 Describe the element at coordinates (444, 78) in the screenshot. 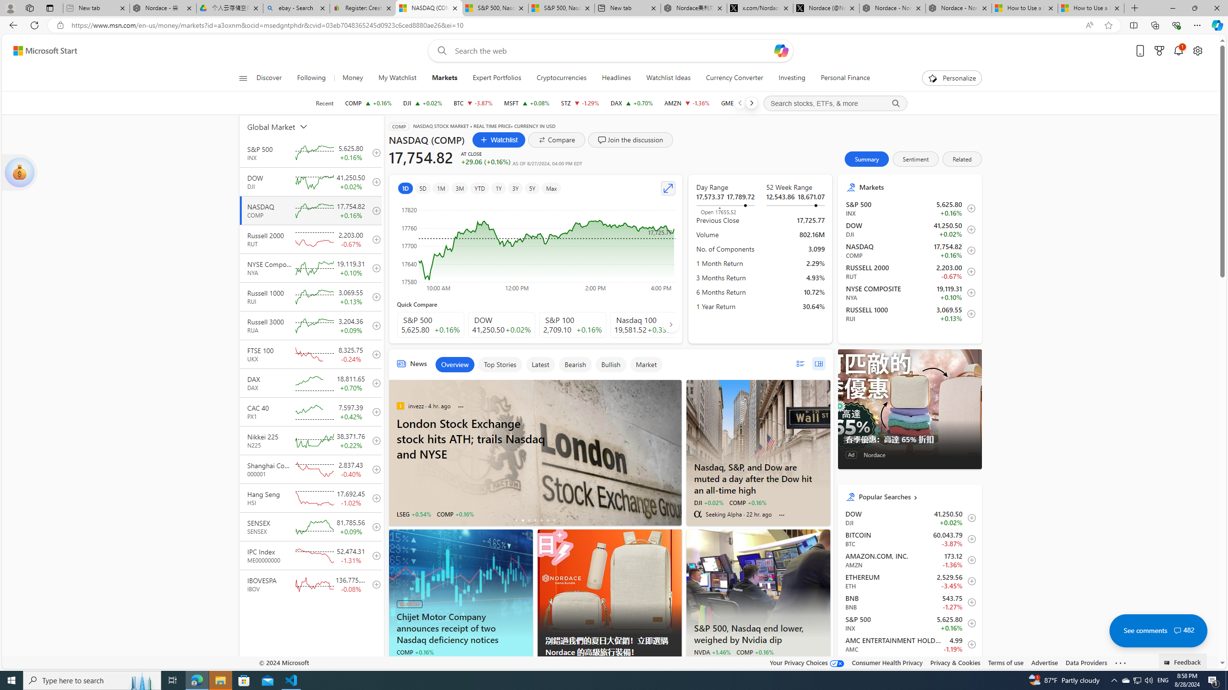

I see `Markets` at that location.